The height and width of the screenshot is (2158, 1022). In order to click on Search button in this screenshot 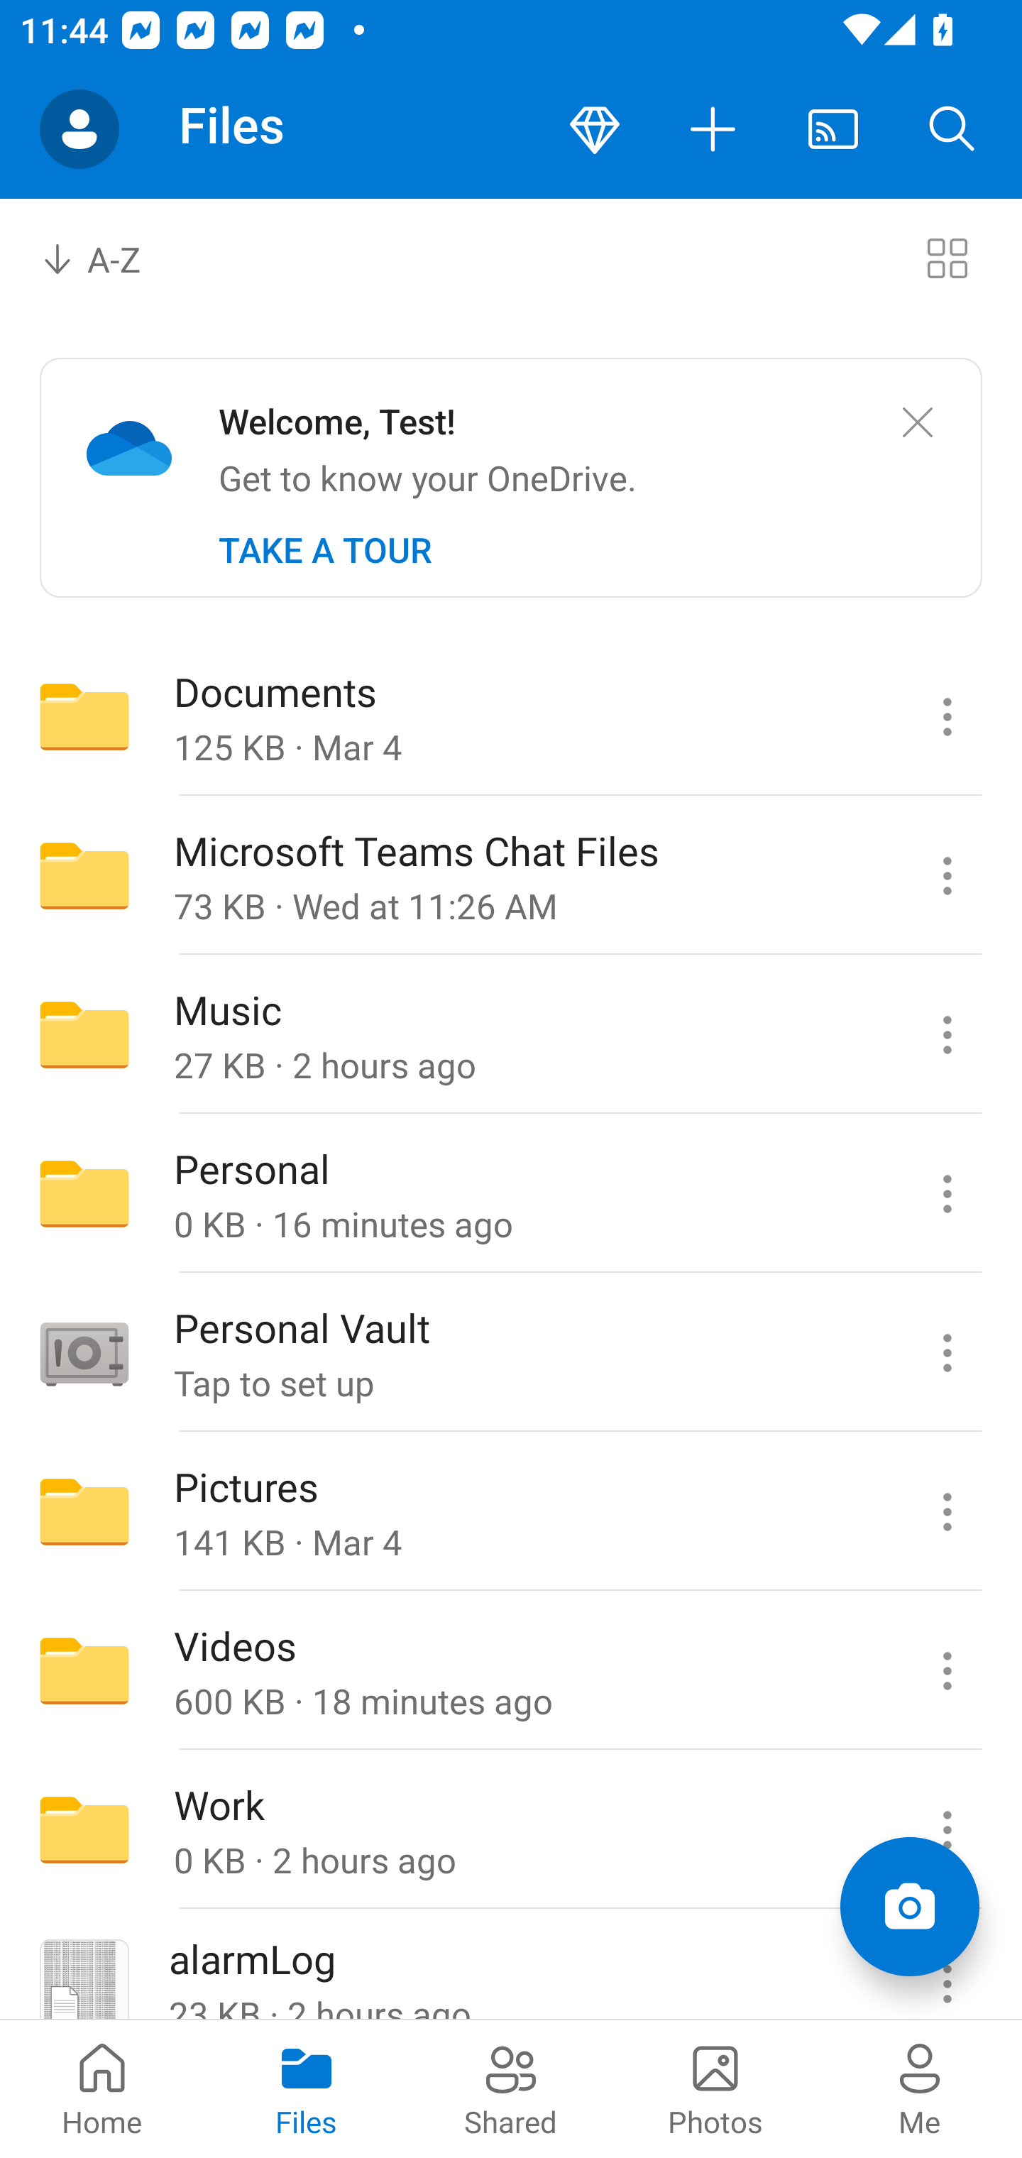, I will do `click(952, 129)`.